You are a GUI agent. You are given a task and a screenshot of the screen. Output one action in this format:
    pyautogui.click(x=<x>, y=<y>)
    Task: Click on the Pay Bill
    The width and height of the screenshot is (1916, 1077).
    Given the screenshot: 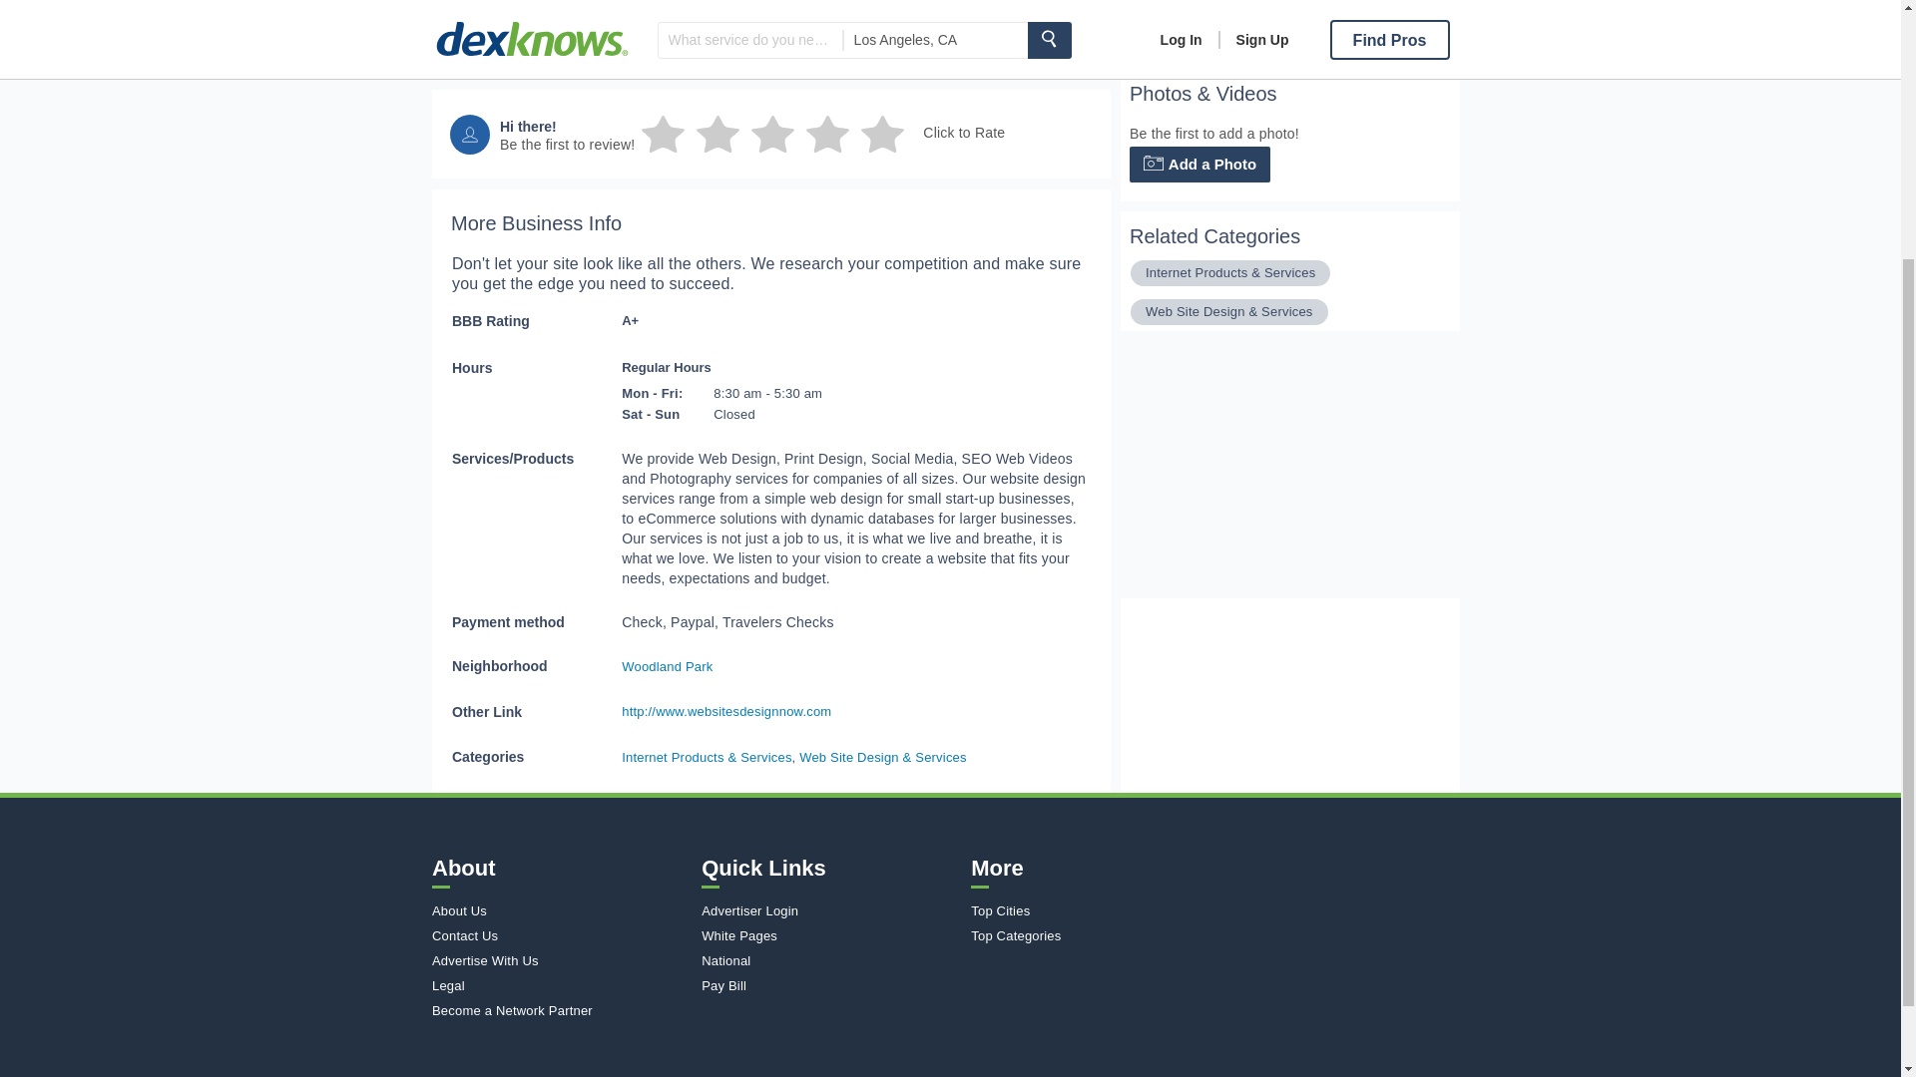 What is the action you would take?
    pyautogui.click(x=830, y=985)
    